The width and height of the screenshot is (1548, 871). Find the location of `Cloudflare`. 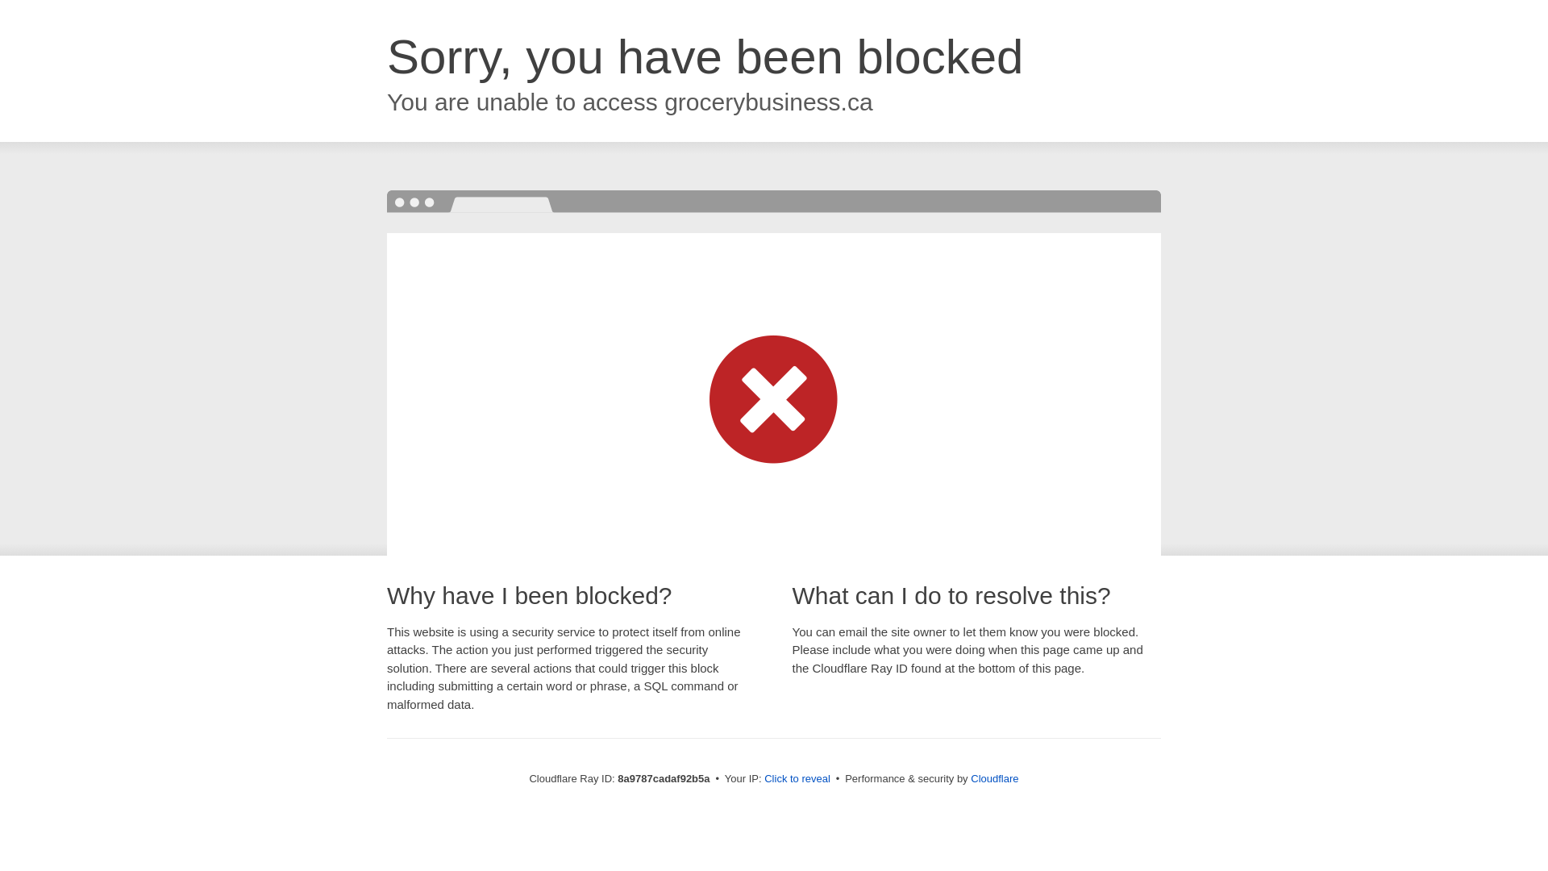

Cloudflare is located at coordinates (994, 778).